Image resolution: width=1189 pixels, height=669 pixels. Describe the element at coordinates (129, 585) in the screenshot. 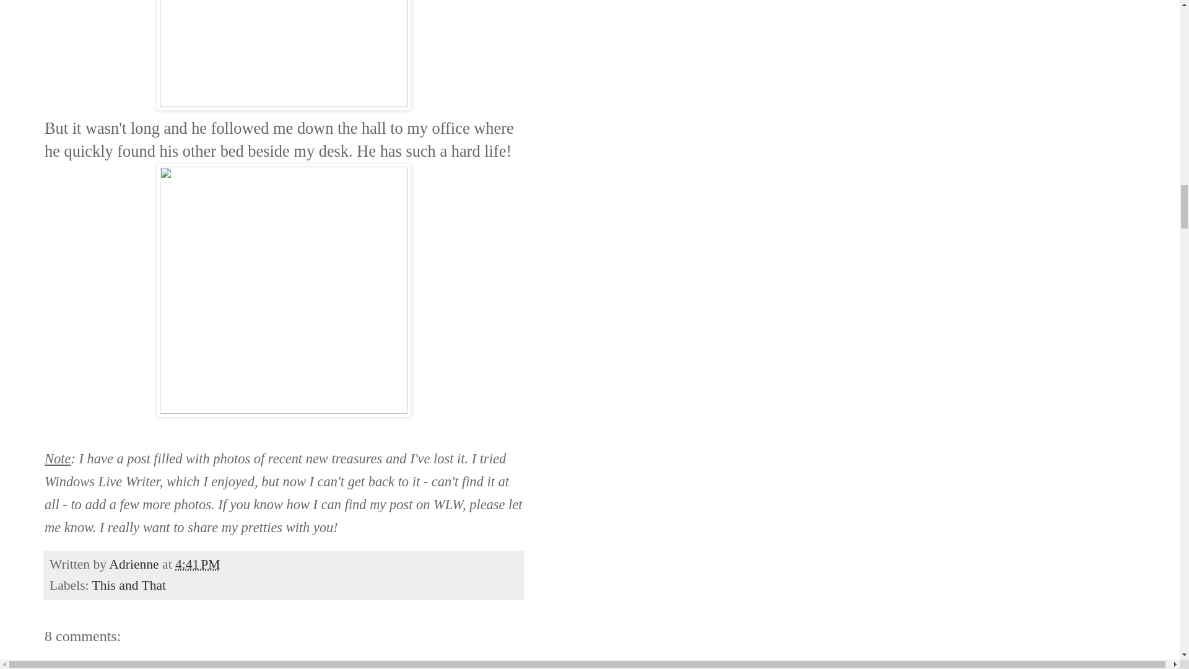

I see `This and That` at that location.